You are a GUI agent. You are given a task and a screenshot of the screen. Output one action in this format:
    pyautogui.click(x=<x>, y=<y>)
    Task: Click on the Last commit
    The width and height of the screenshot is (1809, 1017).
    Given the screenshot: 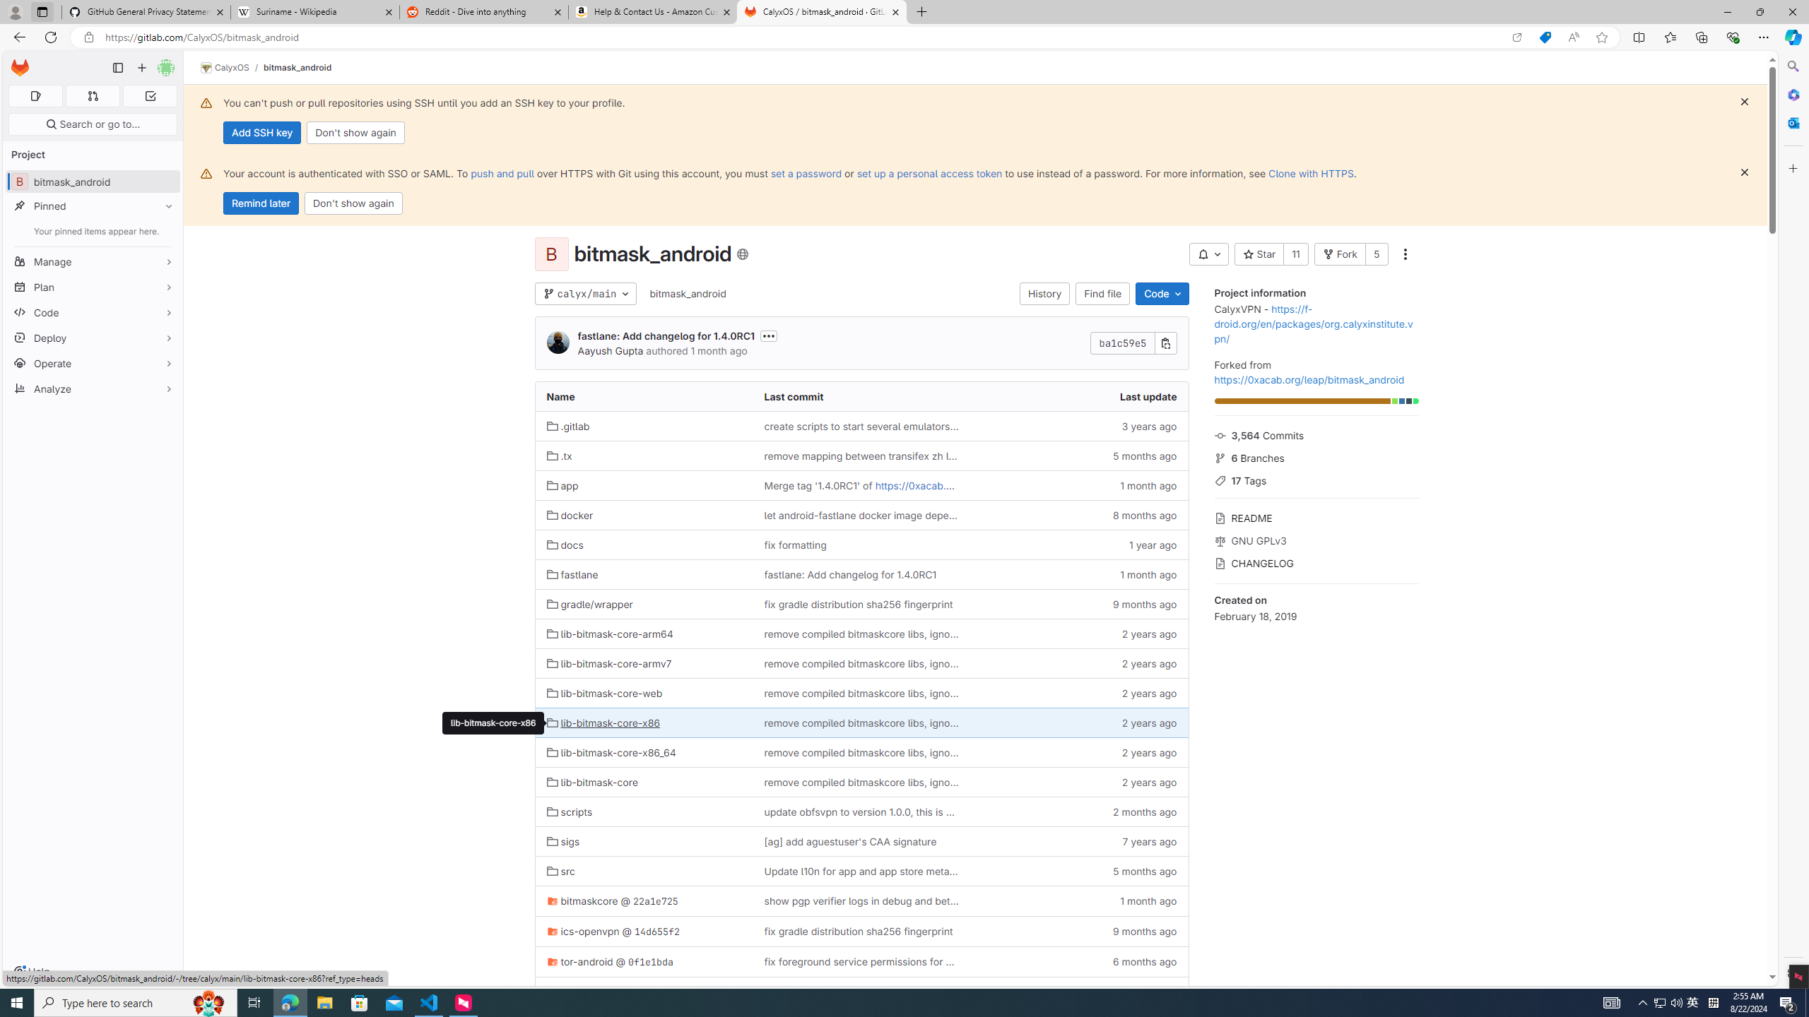 What is the action you would take?
    pyautogui.click(x=861, y=397)
    